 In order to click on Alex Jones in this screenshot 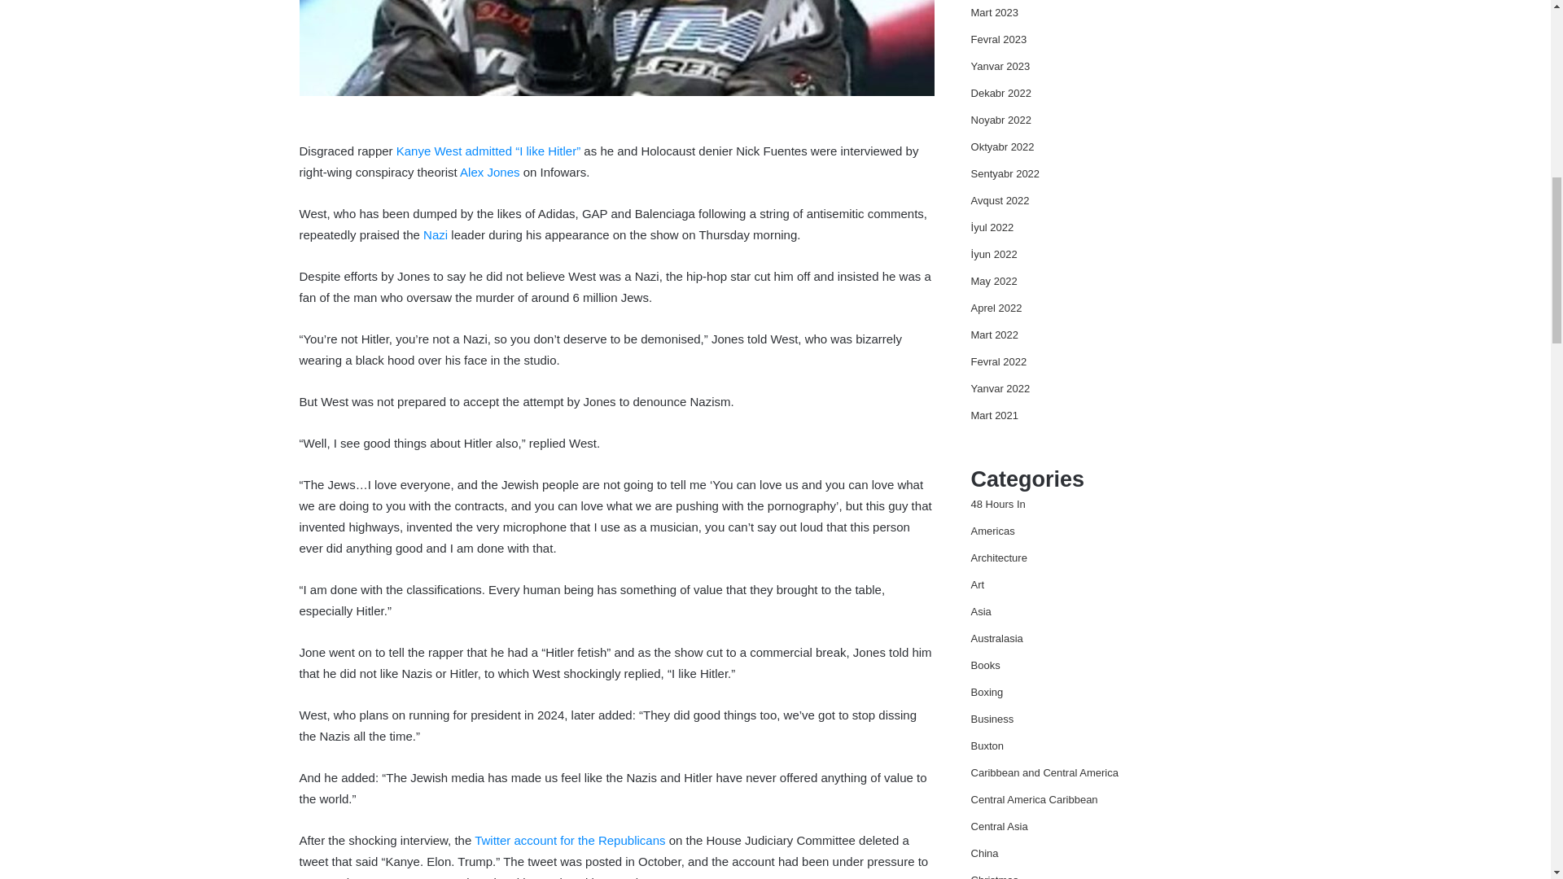, I will do `click(488, 173)`.